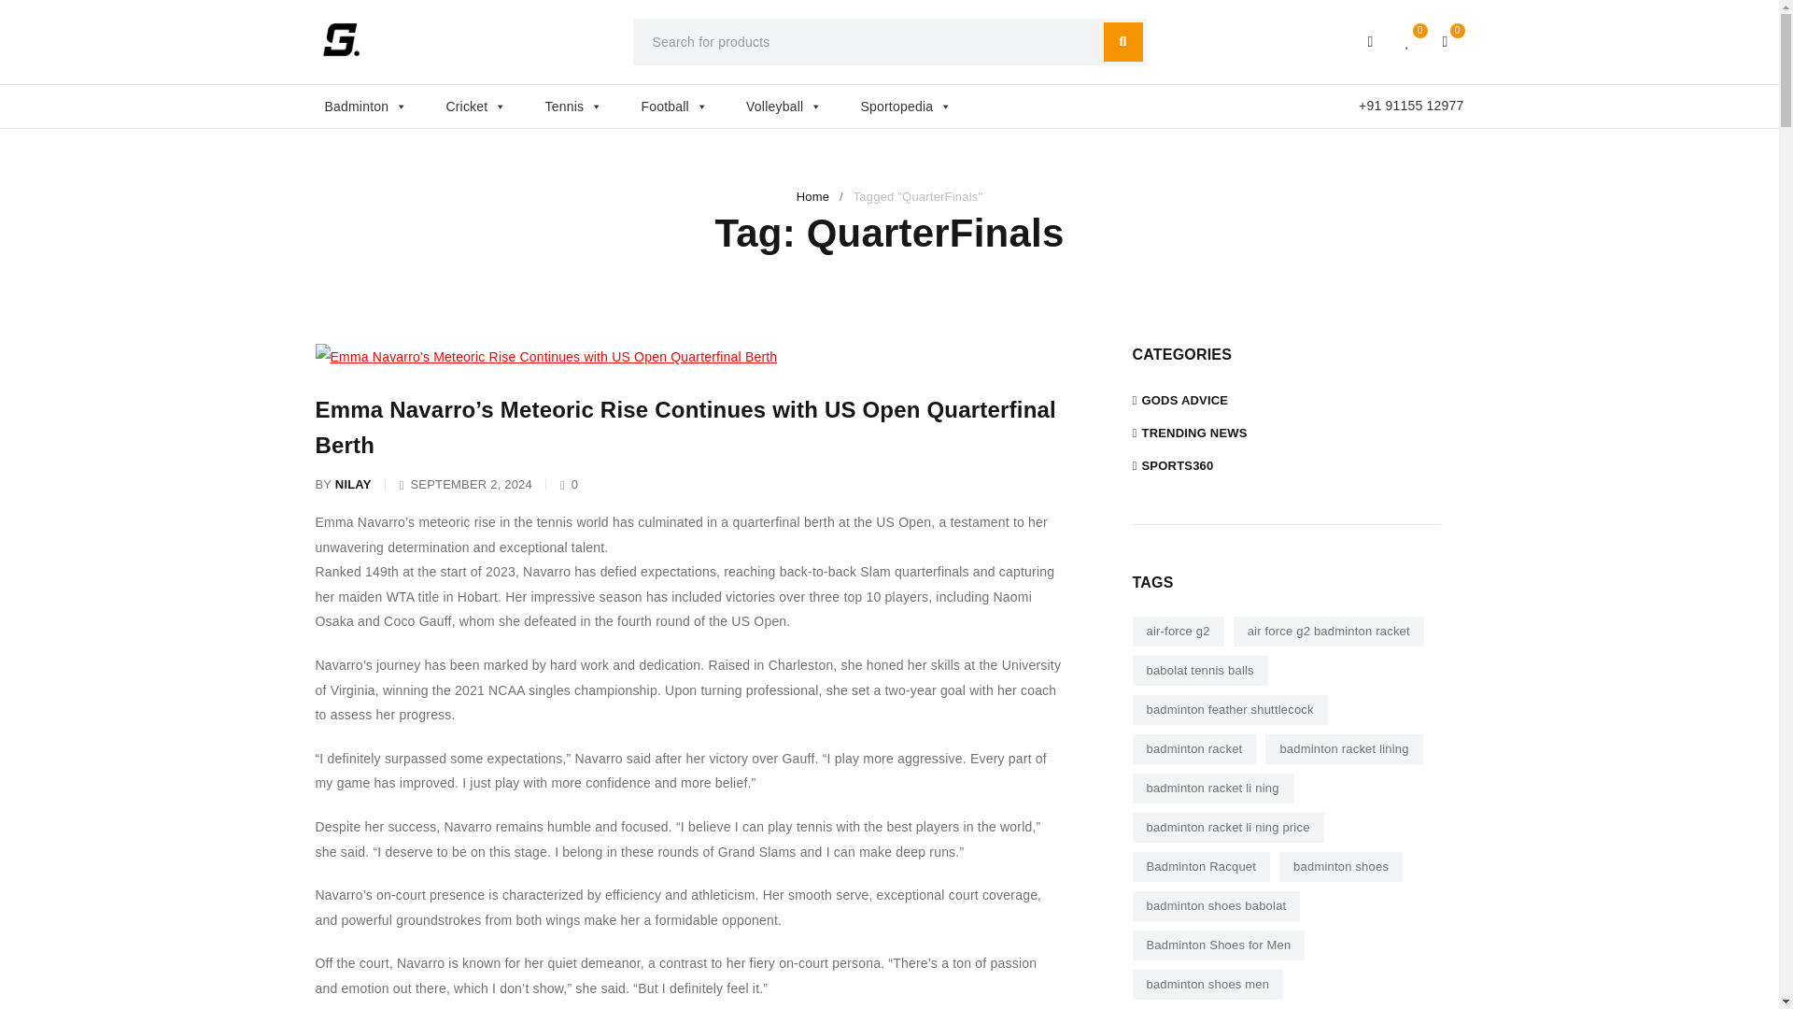 The height and width of the screenshot is (1009, 1793). Describe the element at coordinates (1408, 41) in the screenshot. I see `0` at that location.